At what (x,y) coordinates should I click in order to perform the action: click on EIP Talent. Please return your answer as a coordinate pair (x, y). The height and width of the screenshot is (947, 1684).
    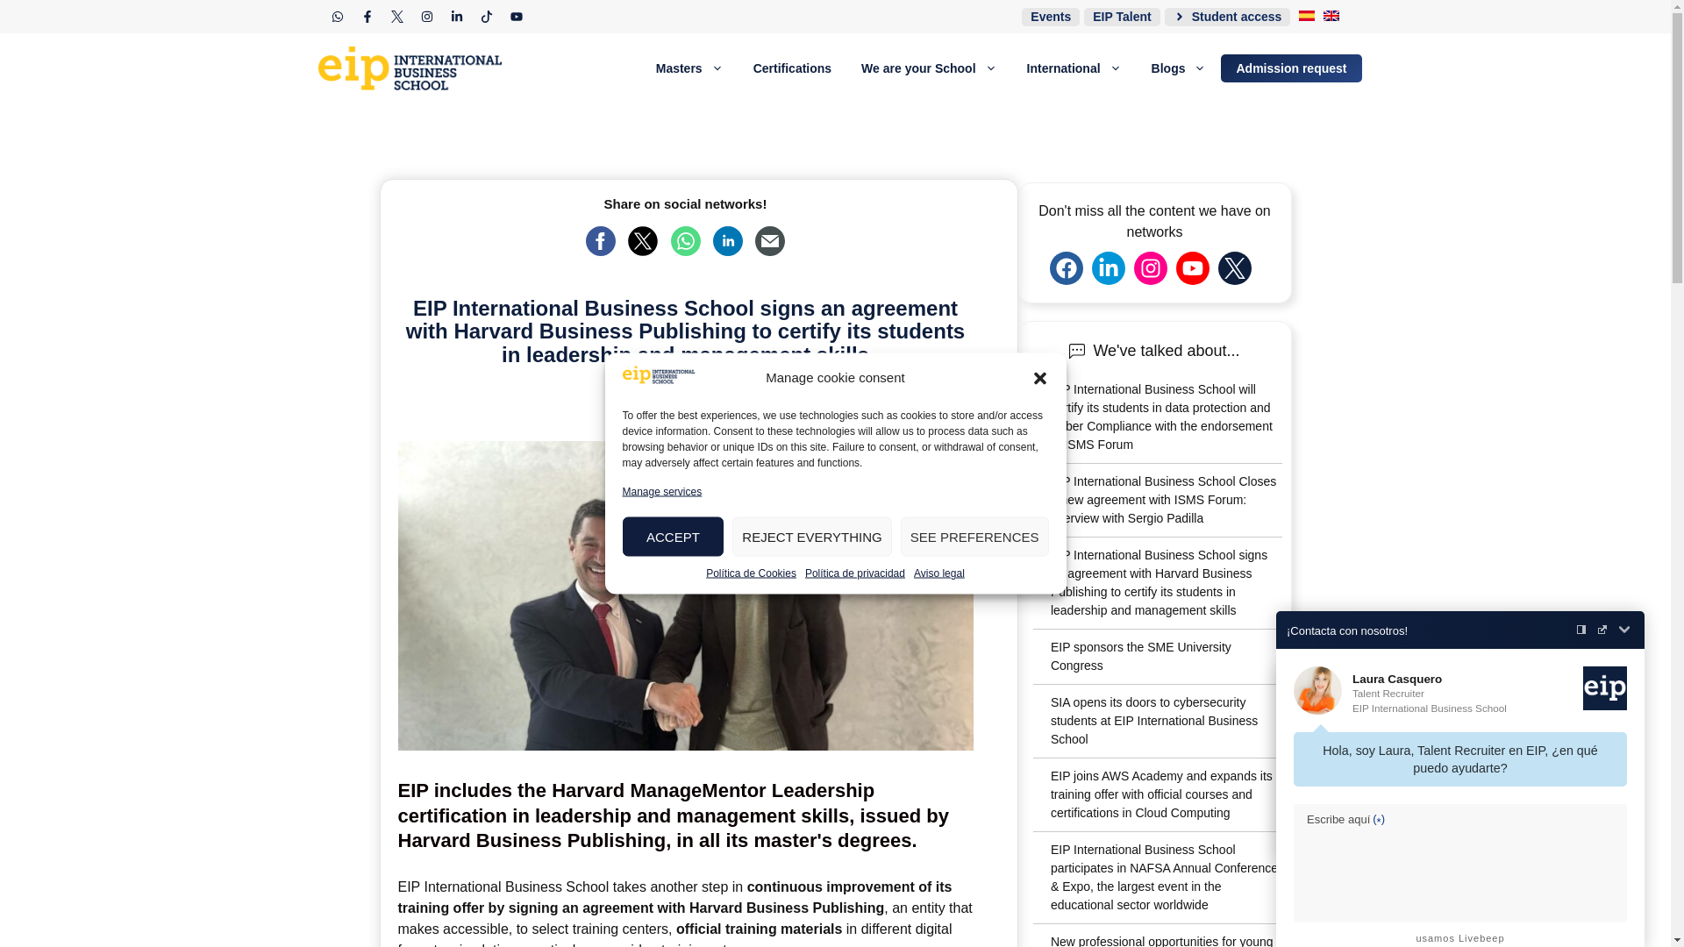
    Looking at the image, I should click on (1122, 16).